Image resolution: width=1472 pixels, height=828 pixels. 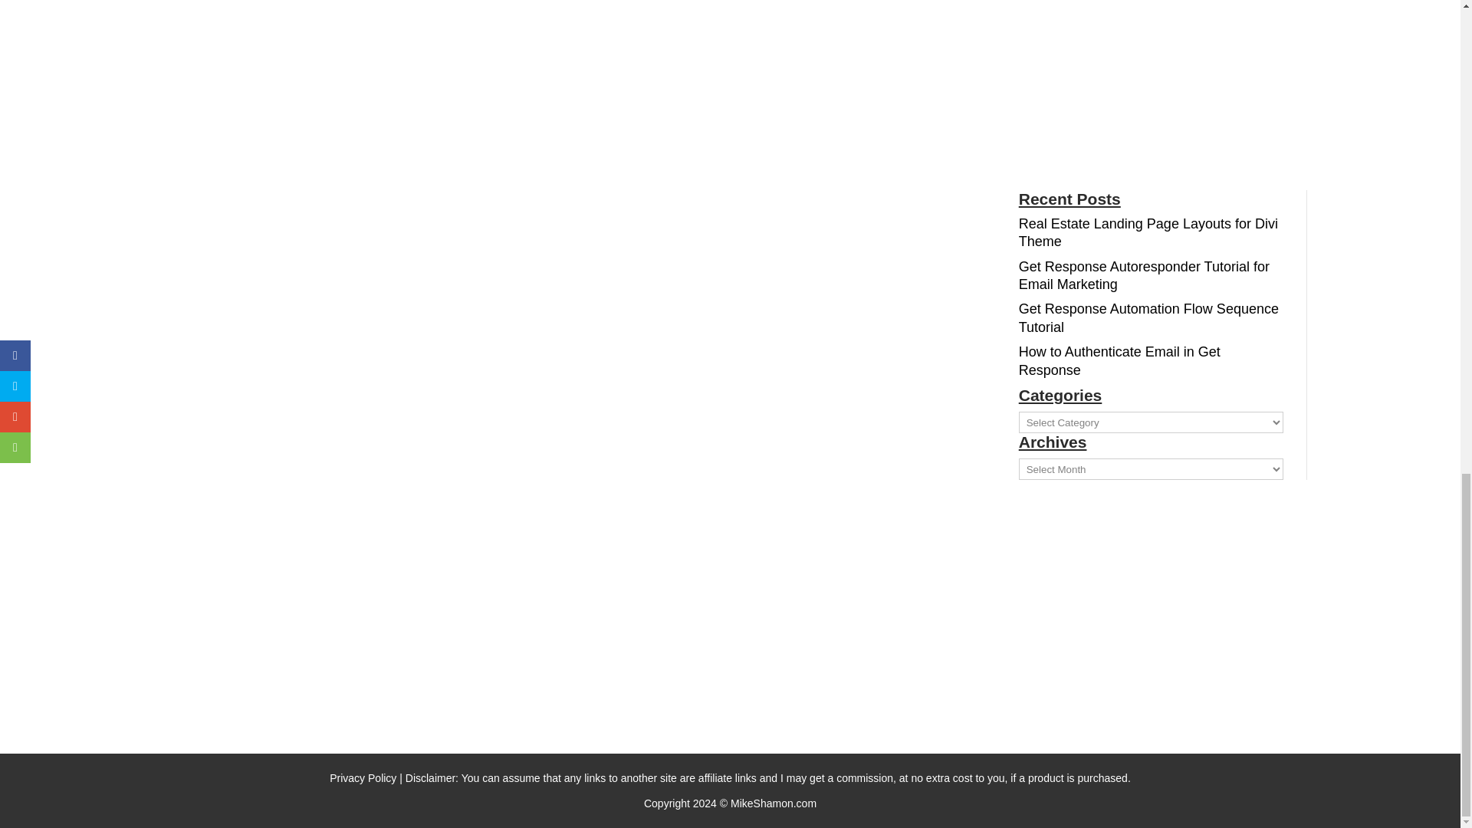 What do you see at coordinates (1148, 317) in the screenshot?
I see `Get Response Automation Flow Sequence Tutorial` at bounding box center [1148, 317].